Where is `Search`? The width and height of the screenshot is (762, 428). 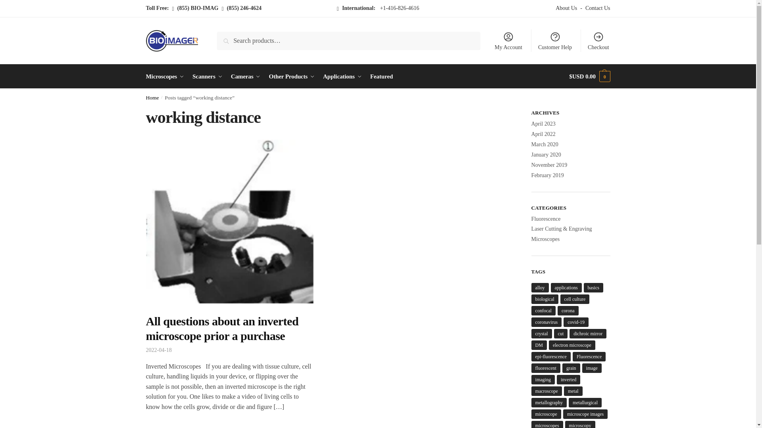
Search is located at coordinates (228, 37).